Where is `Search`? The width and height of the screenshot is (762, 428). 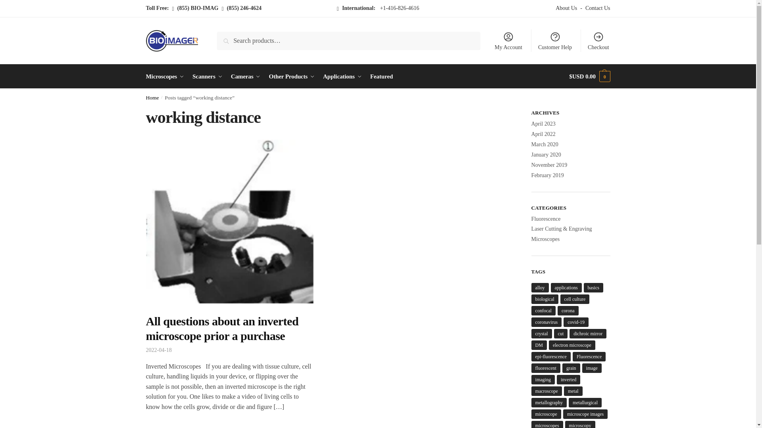
Search is located at coordinates (228, 37).